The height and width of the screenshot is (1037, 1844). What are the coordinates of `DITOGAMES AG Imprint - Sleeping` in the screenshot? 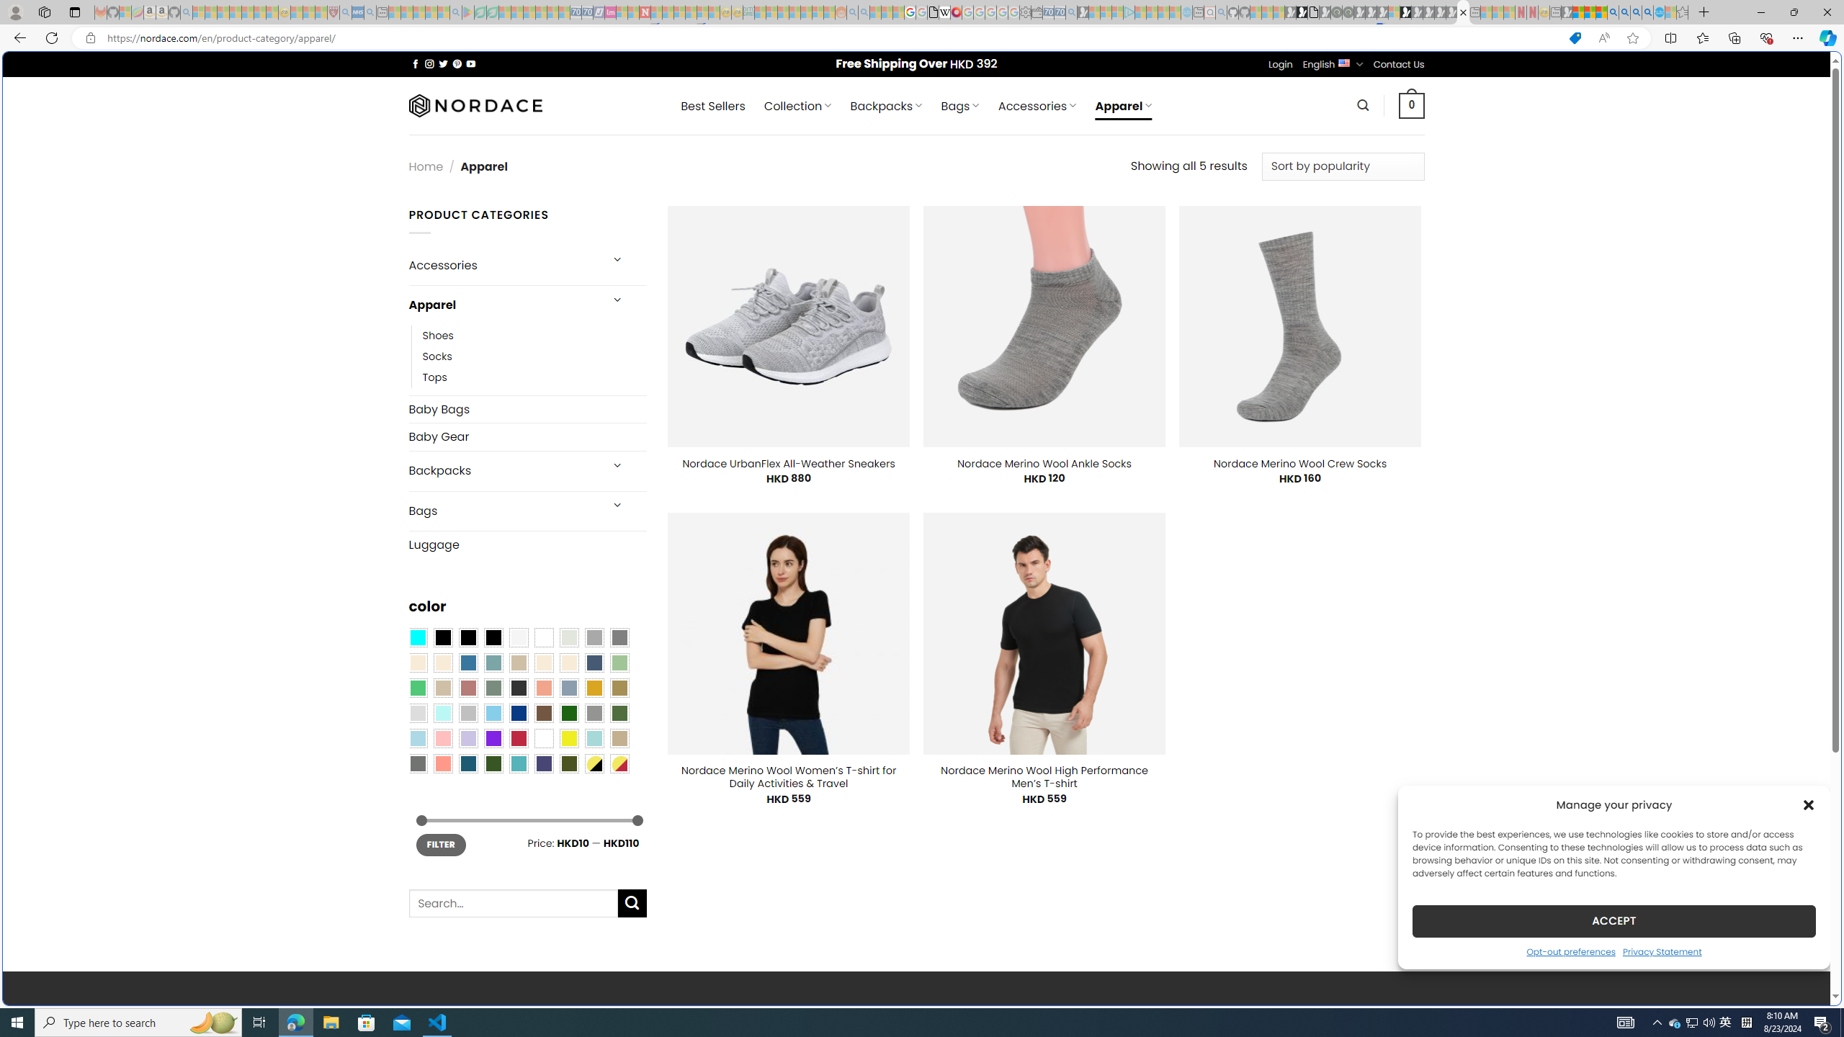 It's located at (748, 12).